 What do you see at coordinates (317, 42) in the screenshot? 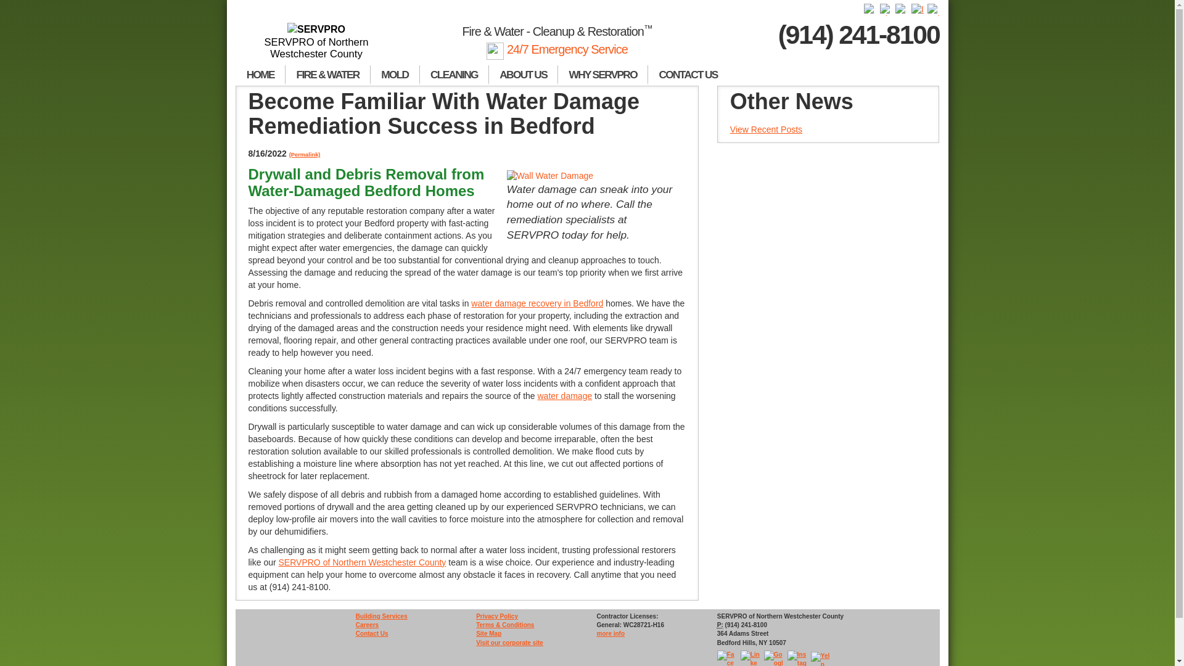
I see `SERVPRO of Northern Westchester County` at bounding box center [317, 42].